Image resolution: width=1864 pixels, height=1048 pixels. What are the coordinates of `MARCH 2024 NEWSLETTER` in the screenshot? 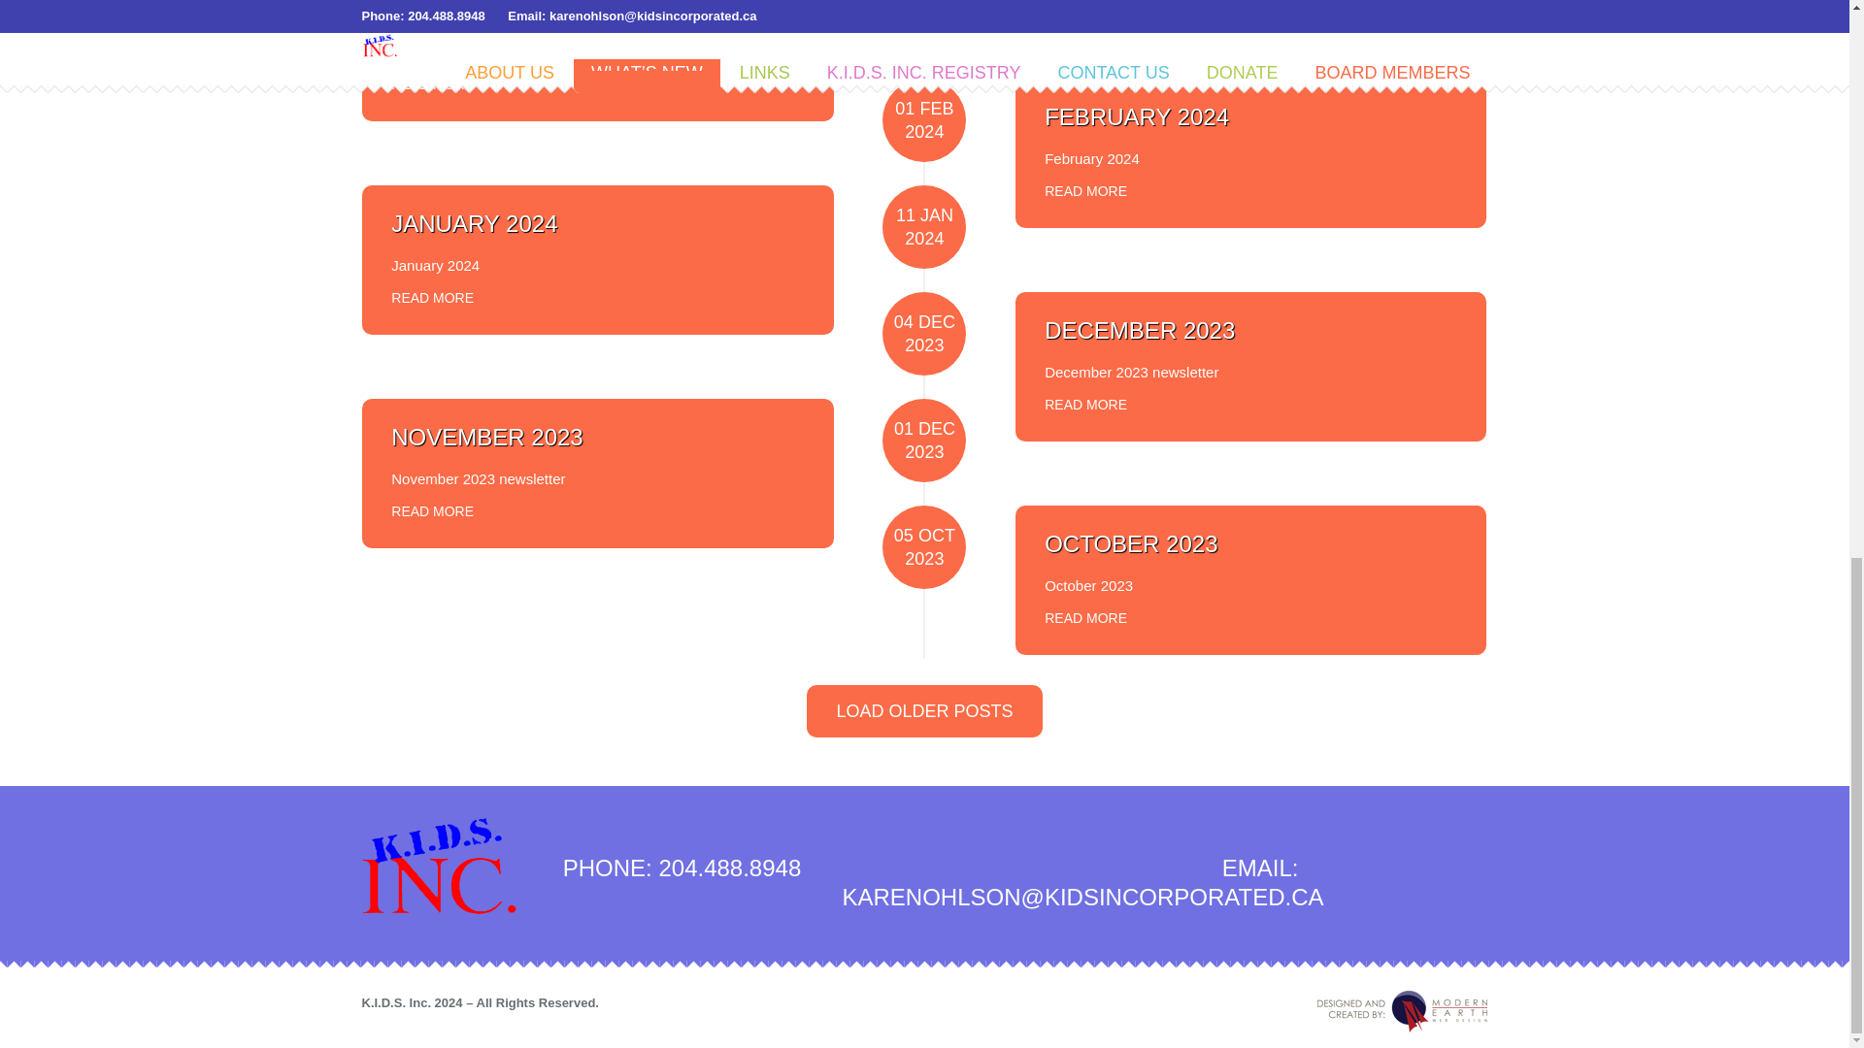 It's located at (546, 12).